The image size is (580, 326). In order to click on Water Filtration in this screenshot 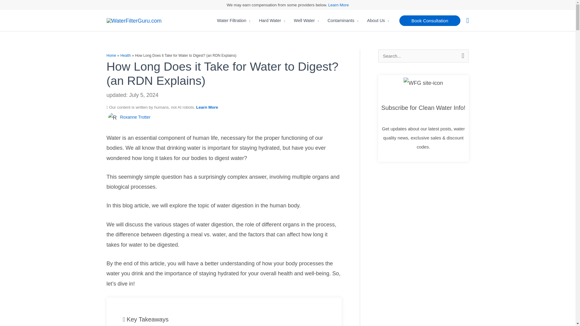, I will do `click(234, 21)`.